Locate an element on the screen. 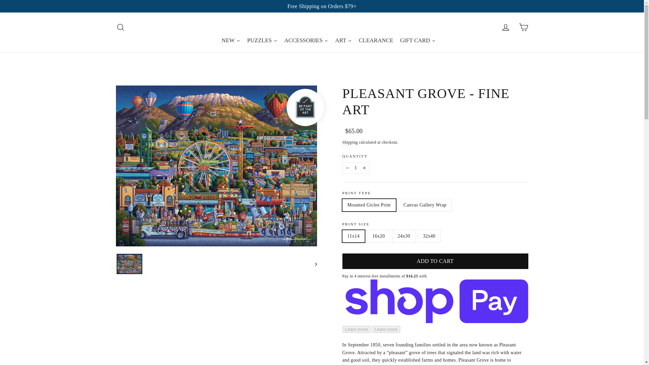 The height and width of the screenshot is (365, 649). 11x14 is located at coordinates (356, 168).